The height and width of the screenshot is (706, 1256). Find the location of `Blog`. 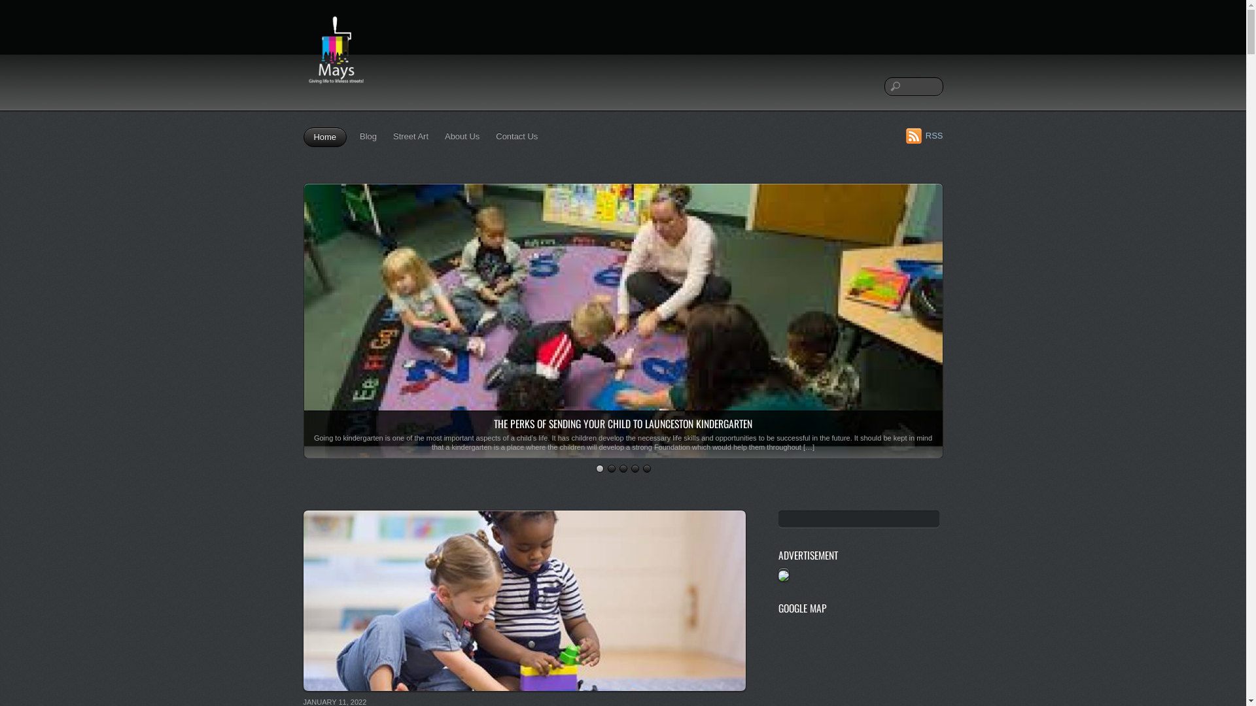

Blog is located at coordinates (368, 137).